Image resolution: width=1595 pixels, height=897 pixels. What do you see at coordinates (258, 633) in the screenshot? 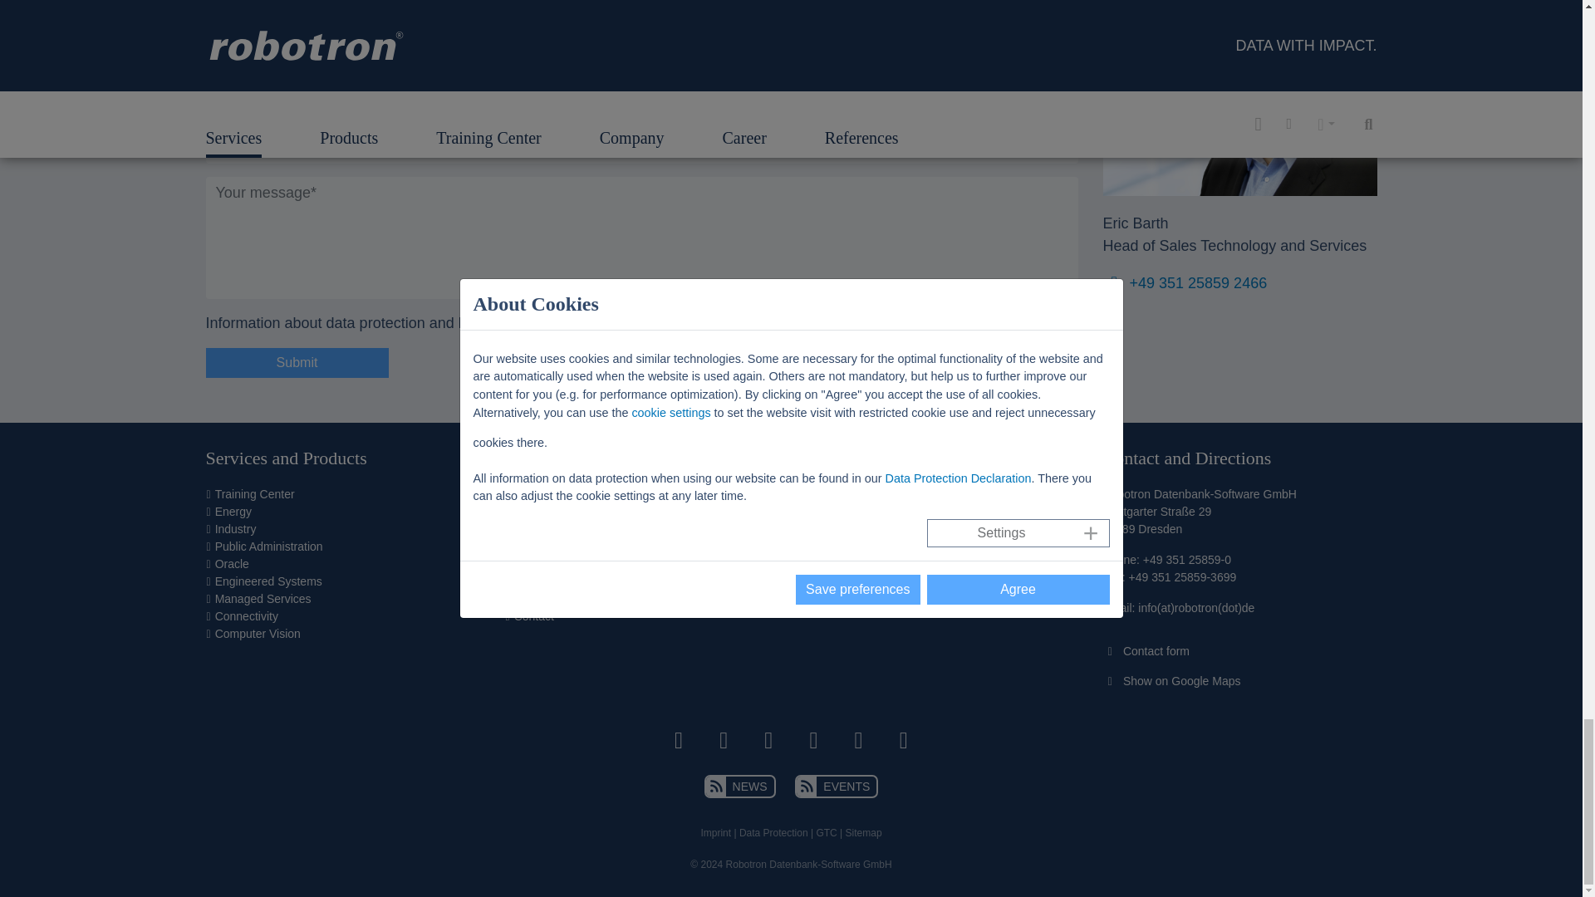
I see `Computer Vision` at bounding box center [258, 633].